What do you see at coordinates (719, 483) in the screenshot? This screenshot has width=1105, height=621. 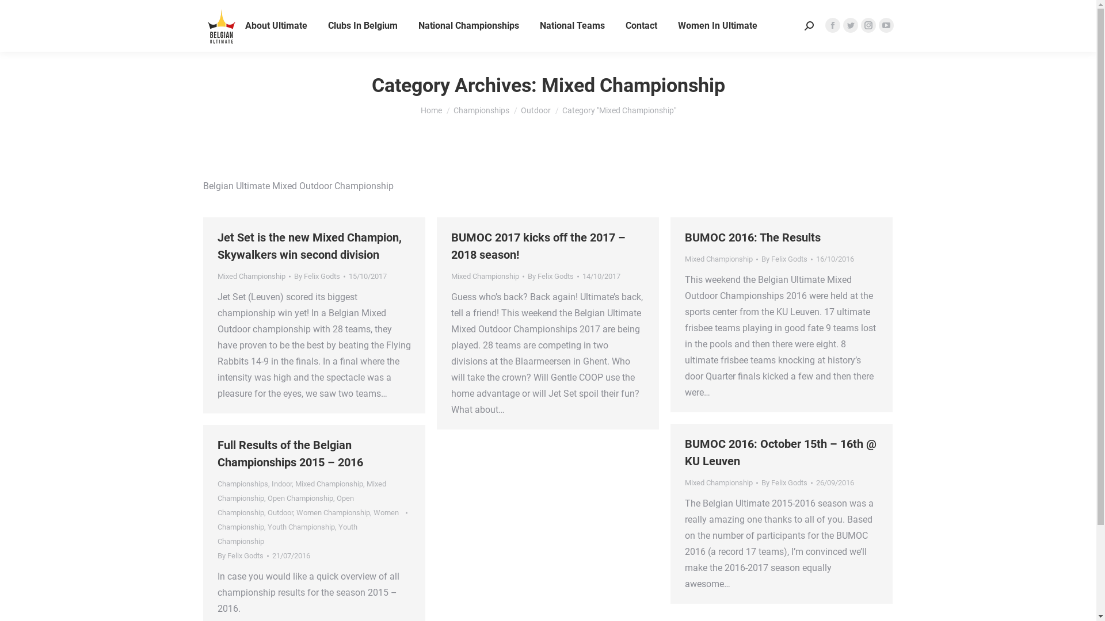 I see `Mixed Championship` at bounding box center [719, 483].